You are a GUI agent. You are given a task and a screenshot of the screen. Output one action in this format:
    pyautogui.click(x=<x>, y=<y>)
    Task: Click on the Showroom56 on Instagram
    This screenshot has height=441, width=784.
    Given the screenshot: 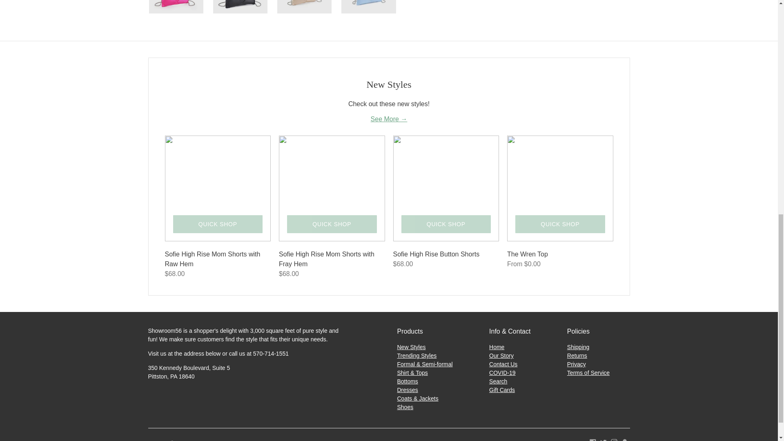 What is the action you would take?
    pyautogui.click(x=614, y=439)
    